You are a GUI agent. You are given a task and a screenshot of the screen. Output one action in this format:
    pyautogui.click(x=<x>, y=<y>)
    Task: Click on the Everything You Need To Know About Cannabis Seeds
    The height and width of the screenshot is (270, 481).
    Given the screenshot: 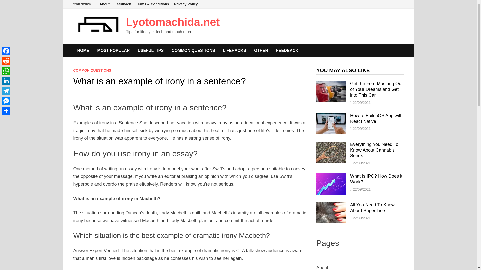 What is the action you would take?
    pyautogui.click(x=374, y=150)
    